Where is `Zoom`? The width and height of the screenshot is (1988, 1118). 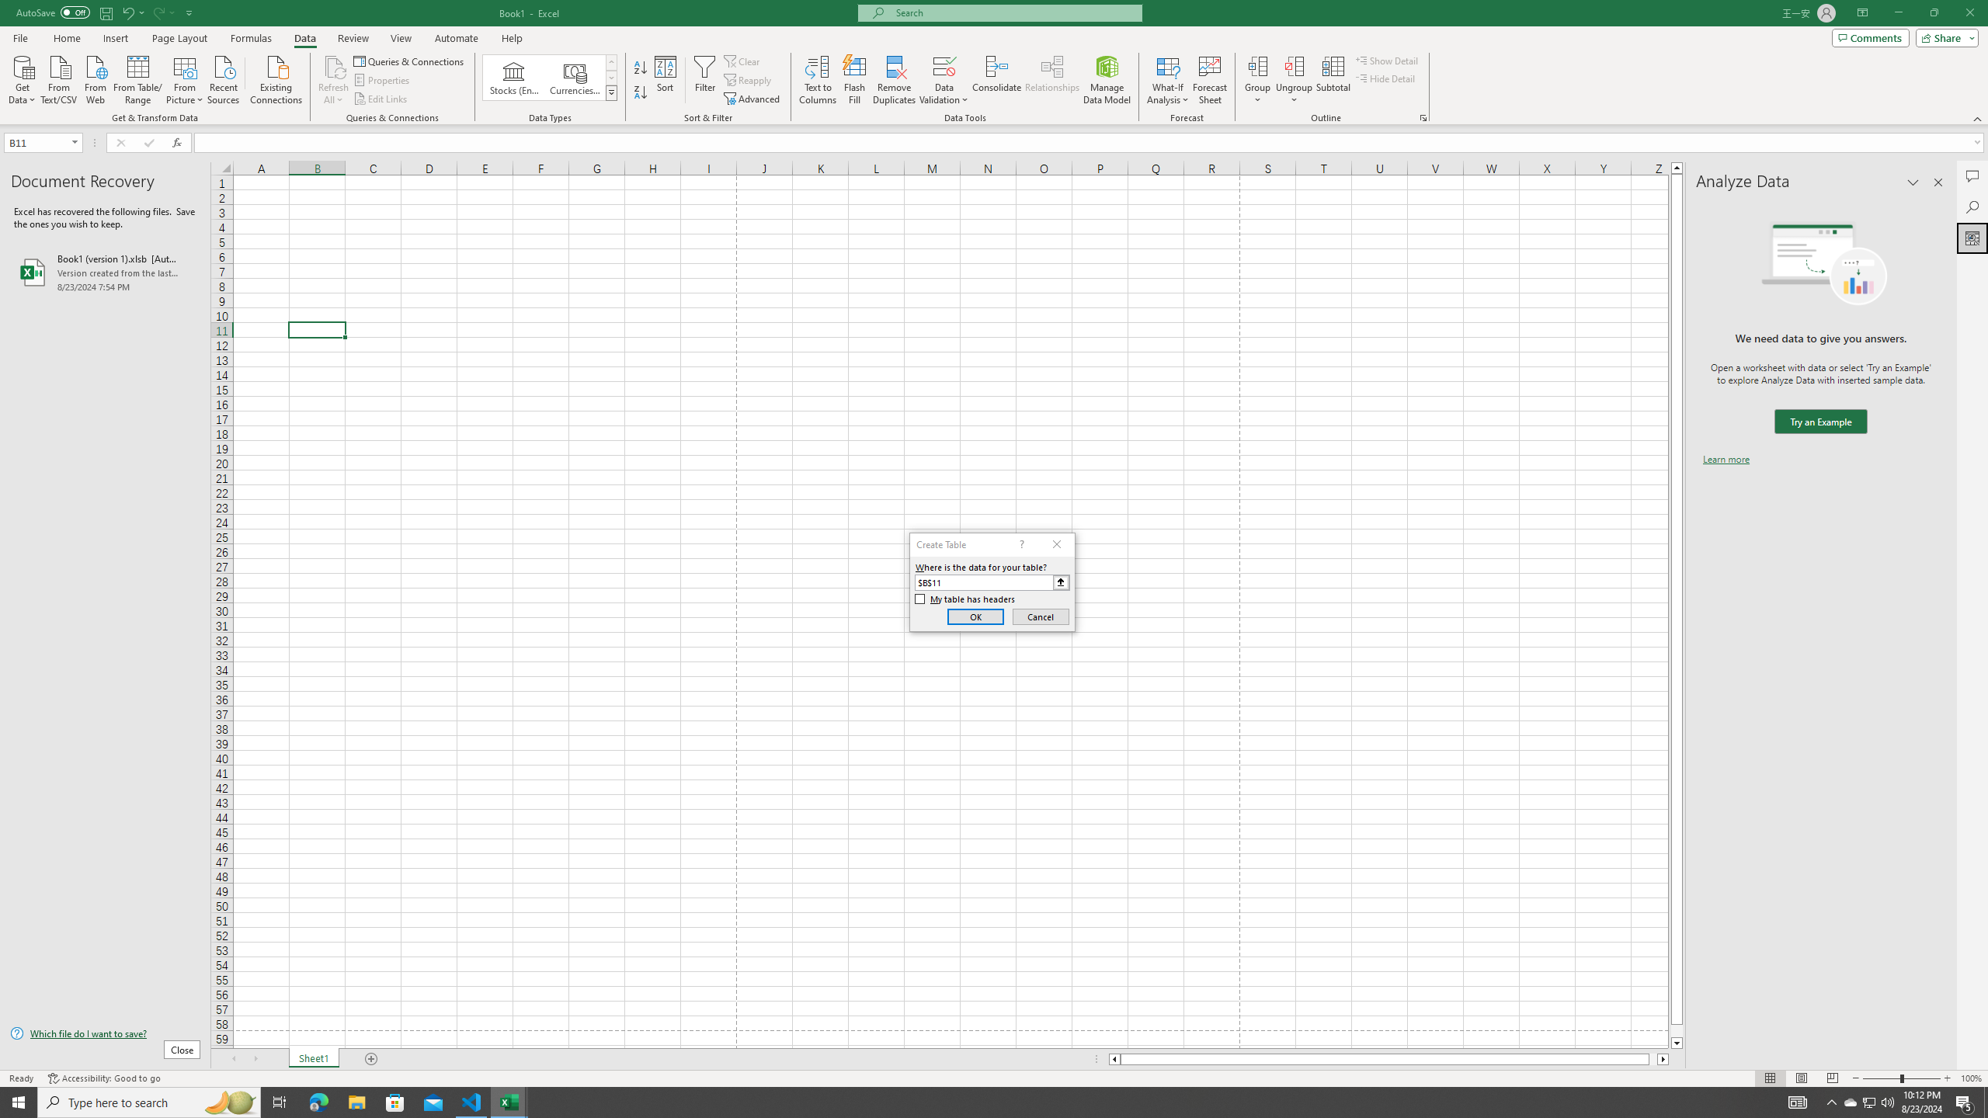
Zoom is located at coordinates (1901, 1078).